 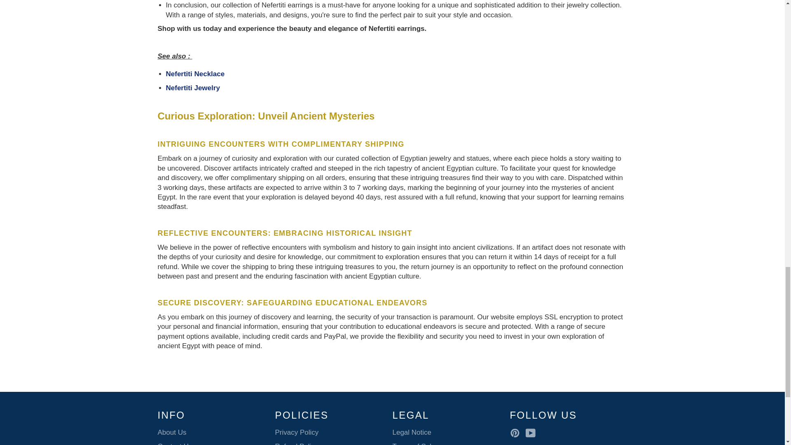 I want to click on Egyptian-fever on YouTube, so click(x=532, y=433).